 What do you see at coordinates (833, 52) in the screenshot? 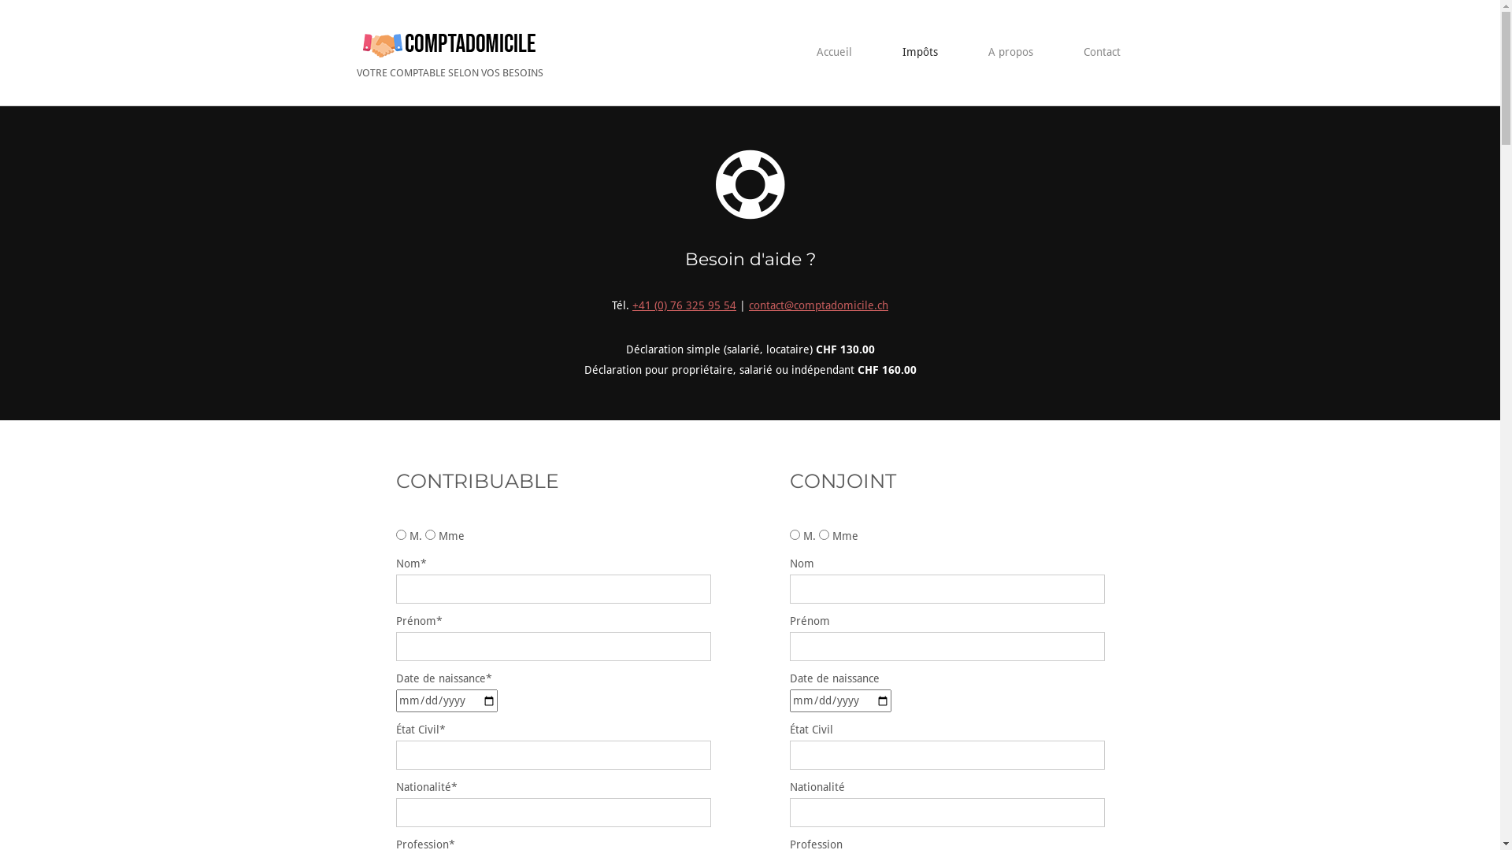
I see `Accueil` at bounding box center [833, 52].